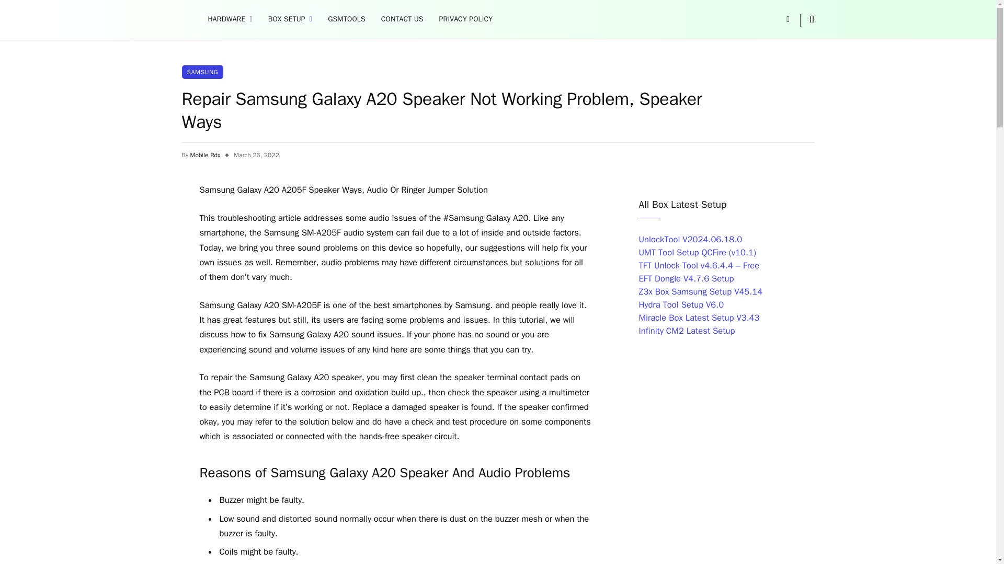 The image size is (1004, 564). Describe the element at coordinates (206, 155) in the screenshot. I see `Mobile Rdx` at that location.